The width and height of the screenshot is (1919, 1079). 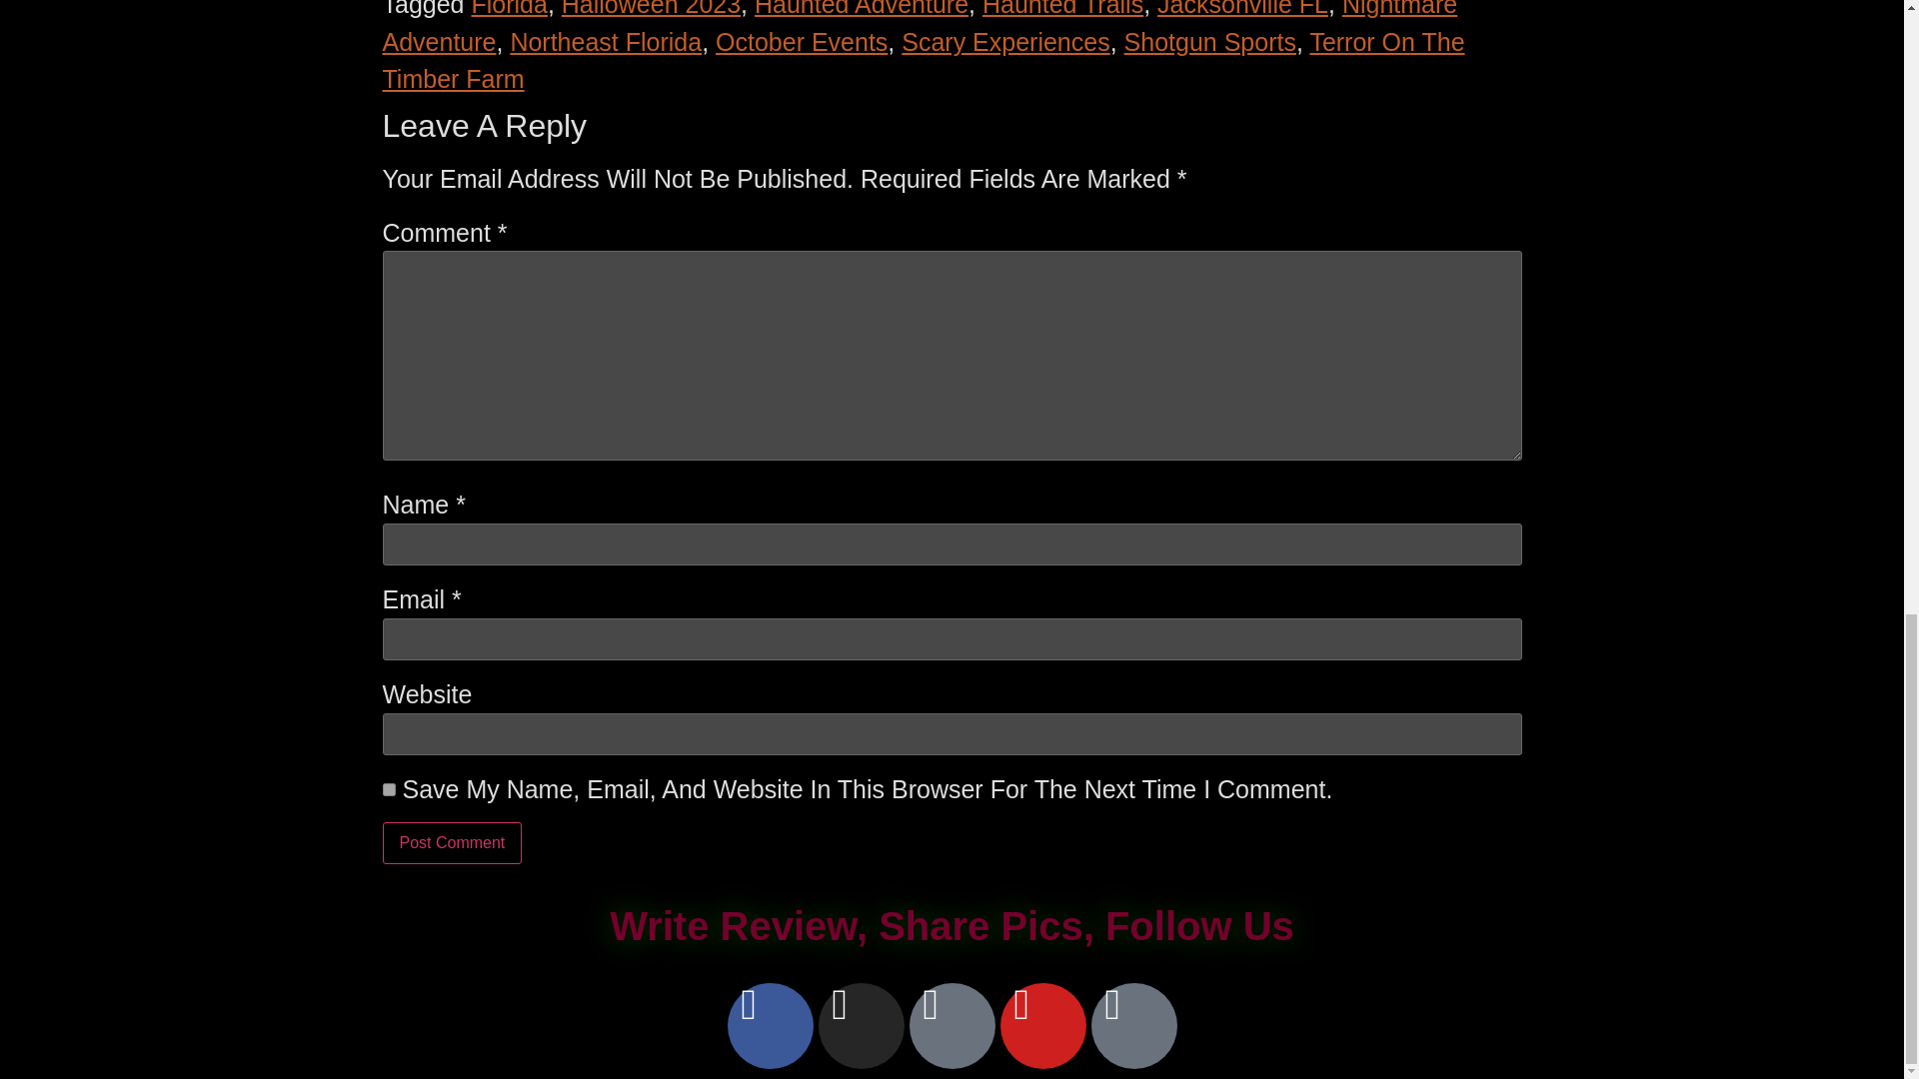 I want to click on Terror On The Timber Farm, so click(x=923, y=60).